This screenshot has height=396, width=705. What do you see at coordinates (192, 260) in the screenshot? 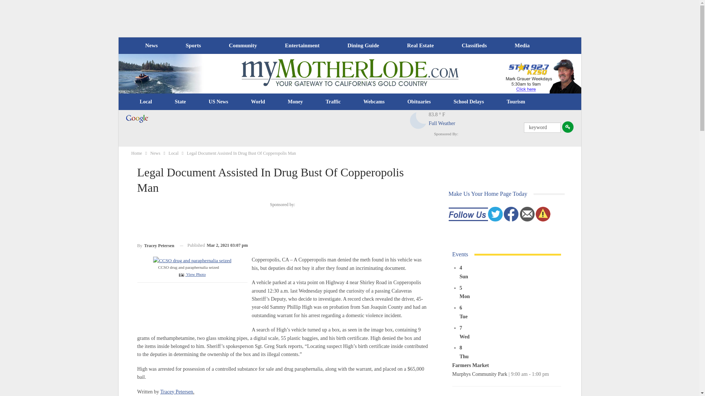
I see `CCSO drug and paraphernalia seized` at bounding box center [192, 260].